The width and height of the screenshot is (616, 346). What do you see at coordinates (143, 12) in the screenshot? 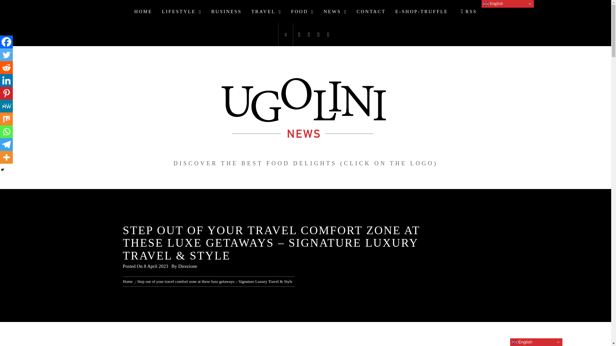
I see `HOME` at bounding box center [143, 12].